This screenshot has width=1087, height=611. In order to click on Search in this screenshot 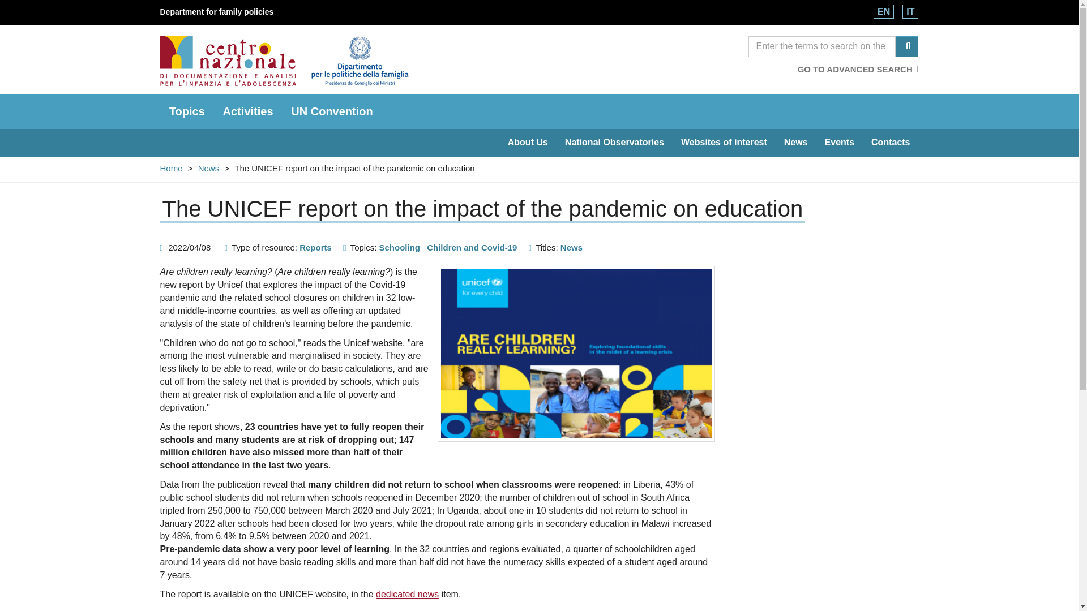, I will do `click(822, 46)`.